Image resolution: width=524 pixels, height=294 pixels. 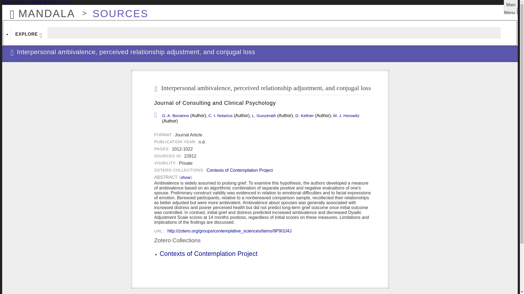 What do you see at coordinates (209, 254) in the screenshot?
I see `Contexts of Contemplation Project` at bounding box center [209, 254].